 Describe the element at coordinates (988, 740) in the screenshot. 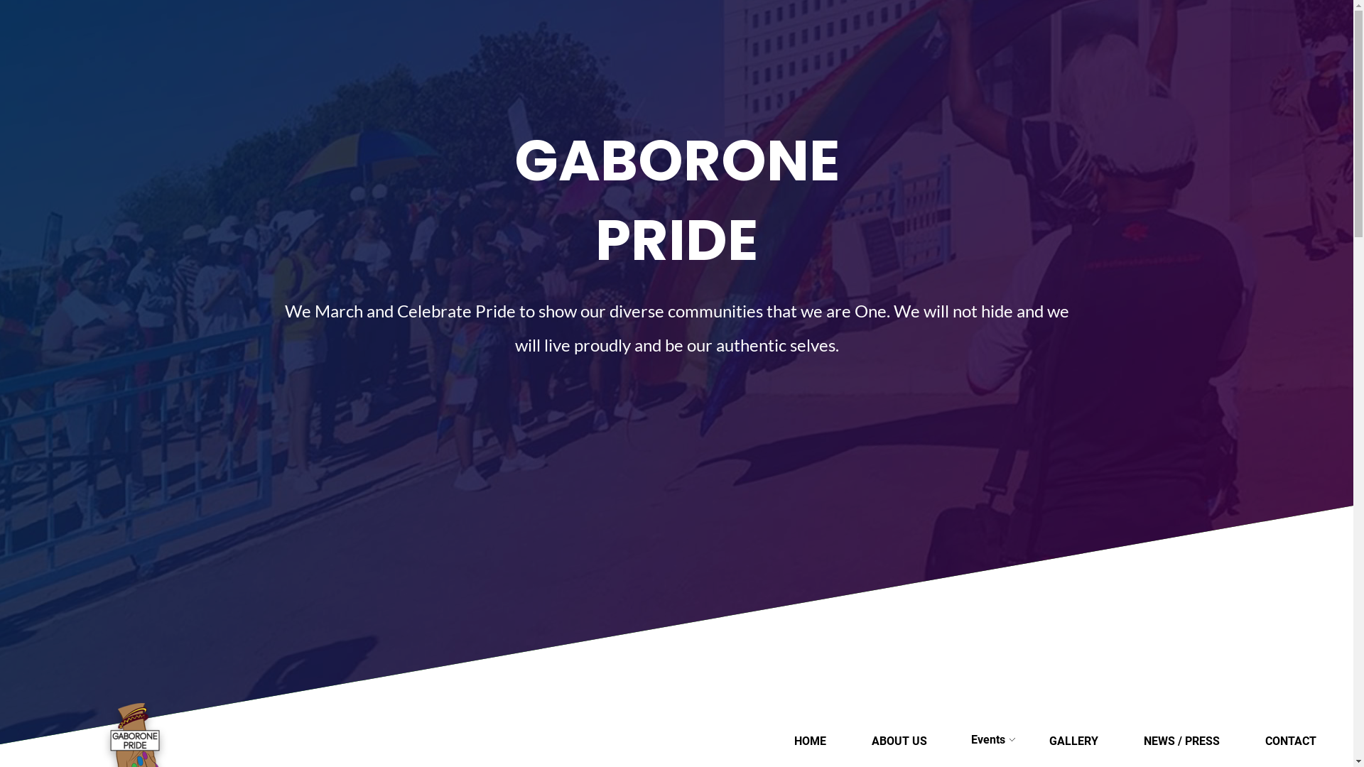

I see `Events` at that location.